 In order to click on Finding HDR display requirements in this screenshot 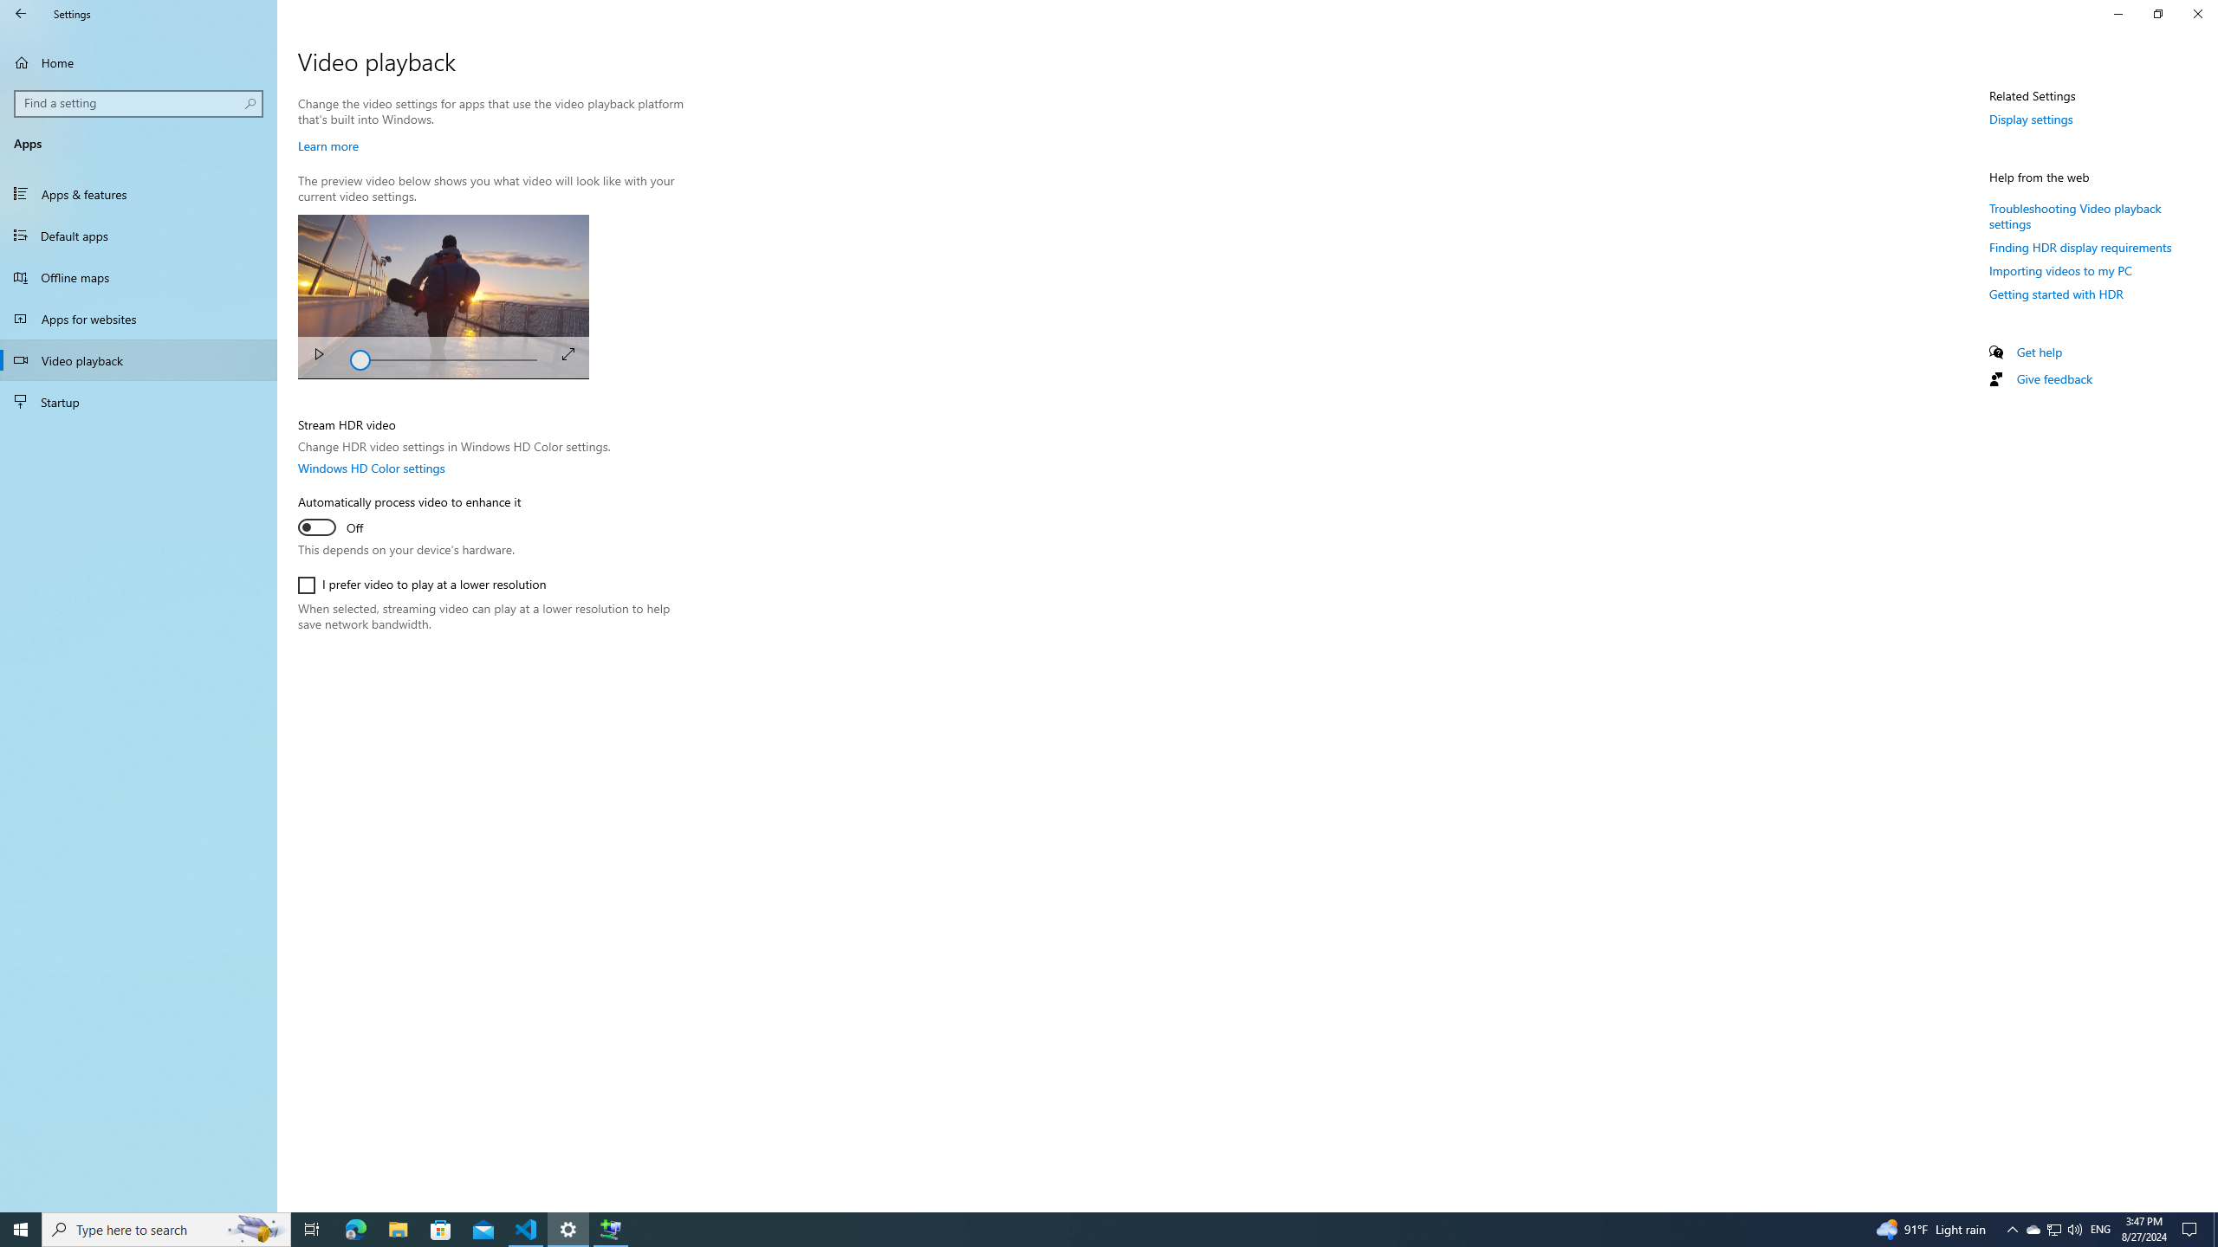, I will do `click(2080, 248)`.